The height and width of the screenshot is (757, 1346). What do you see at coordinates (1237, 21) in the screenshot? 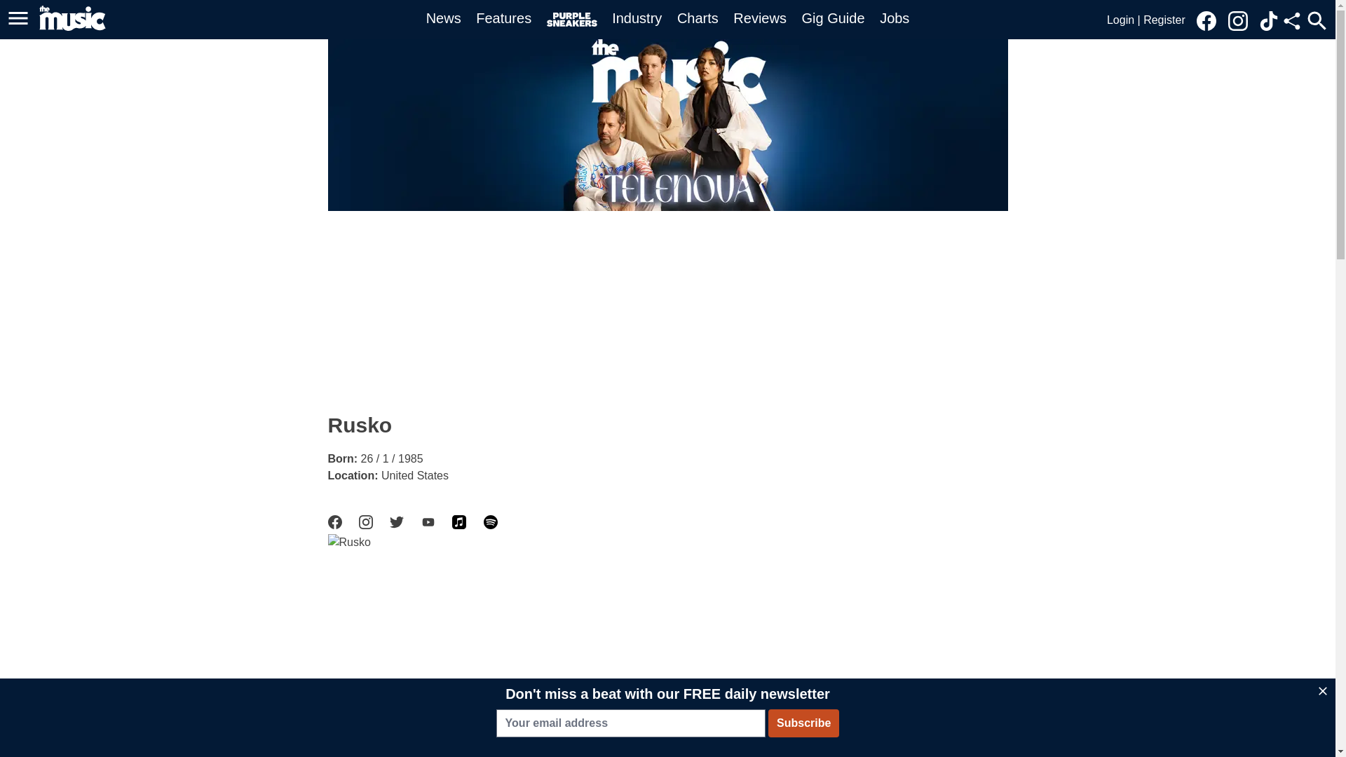
I see `Link to our Instagram` at bounding box center [1237, 21].